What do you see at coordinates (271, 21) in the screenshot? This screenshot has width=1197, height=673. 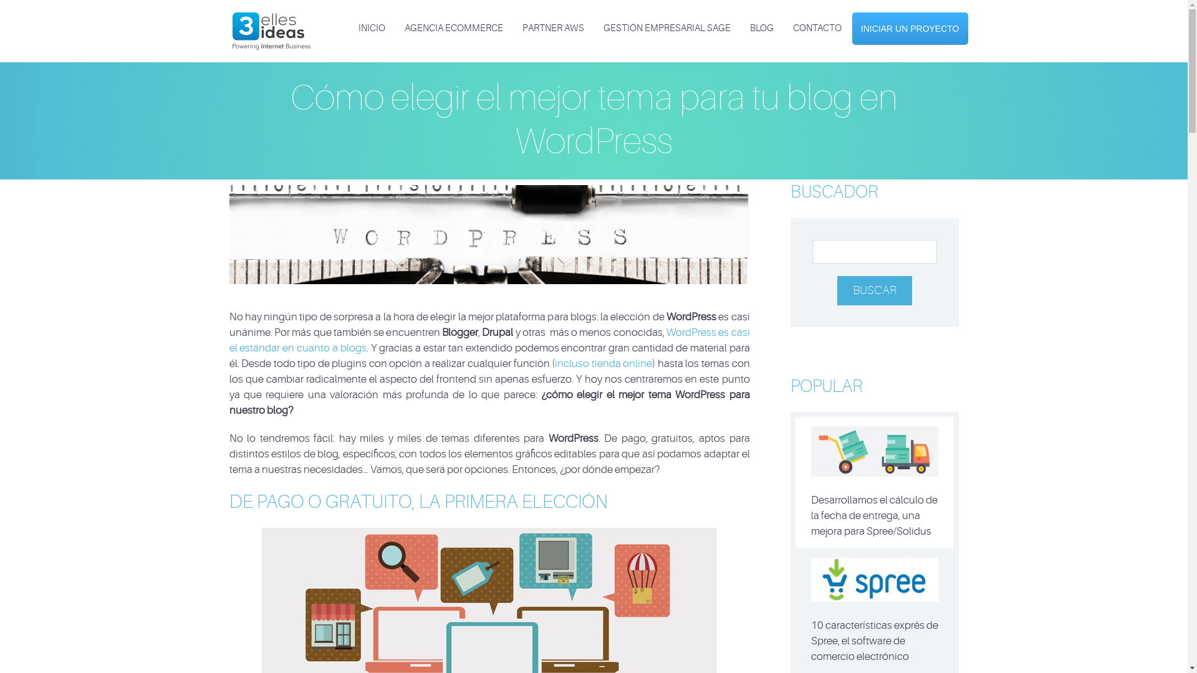 I see `Blog 3llideas` at bounding box center [271, 21].